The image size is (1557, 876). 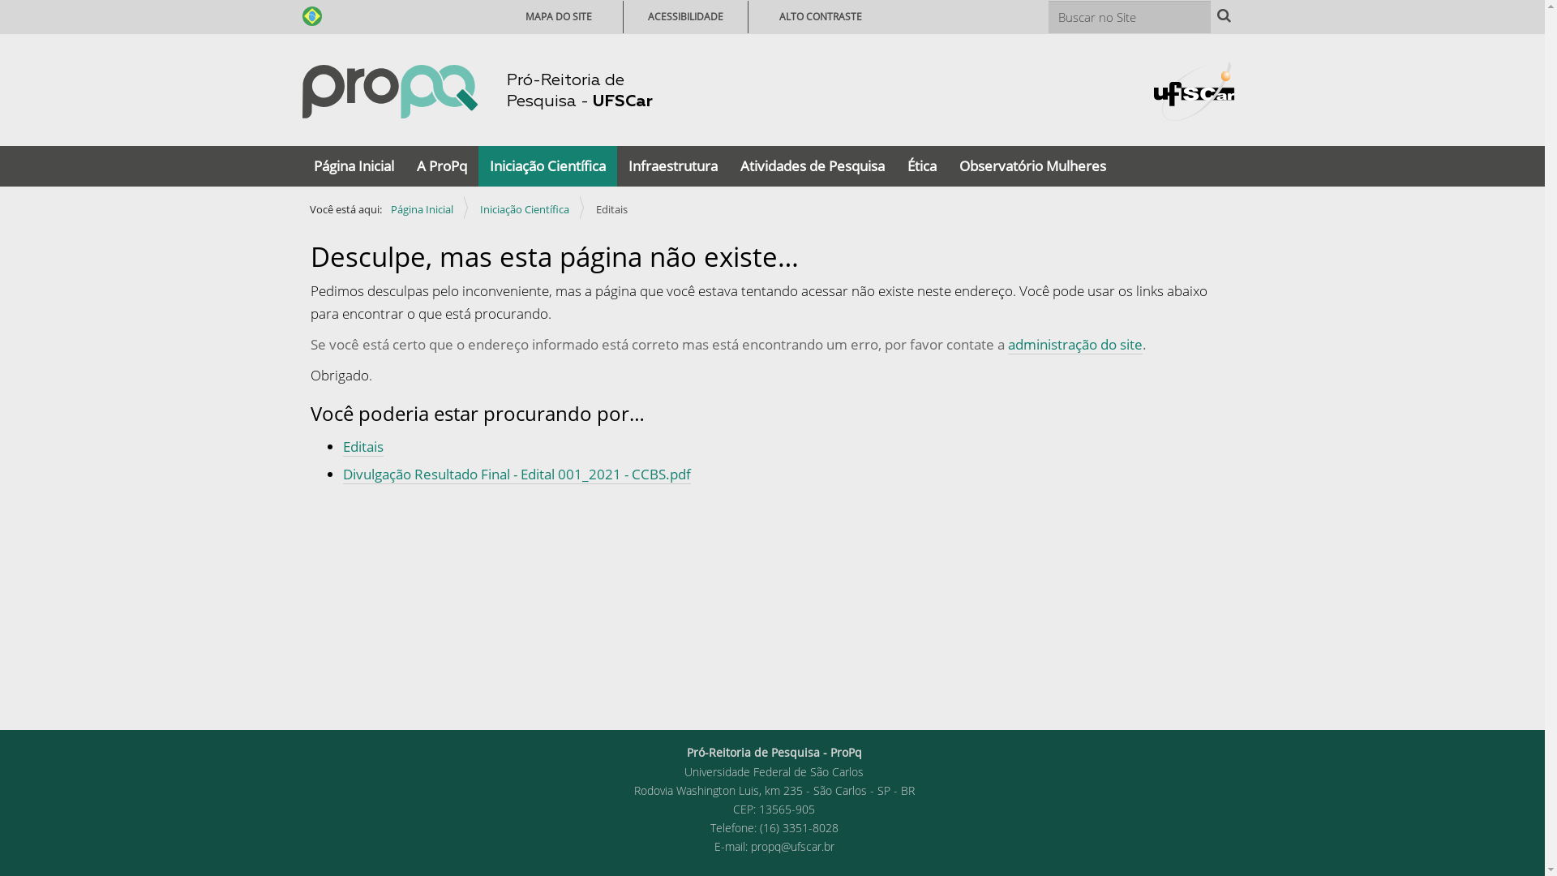 I want to click on ACESSIBILIDADE, so click(x=684, y=16).